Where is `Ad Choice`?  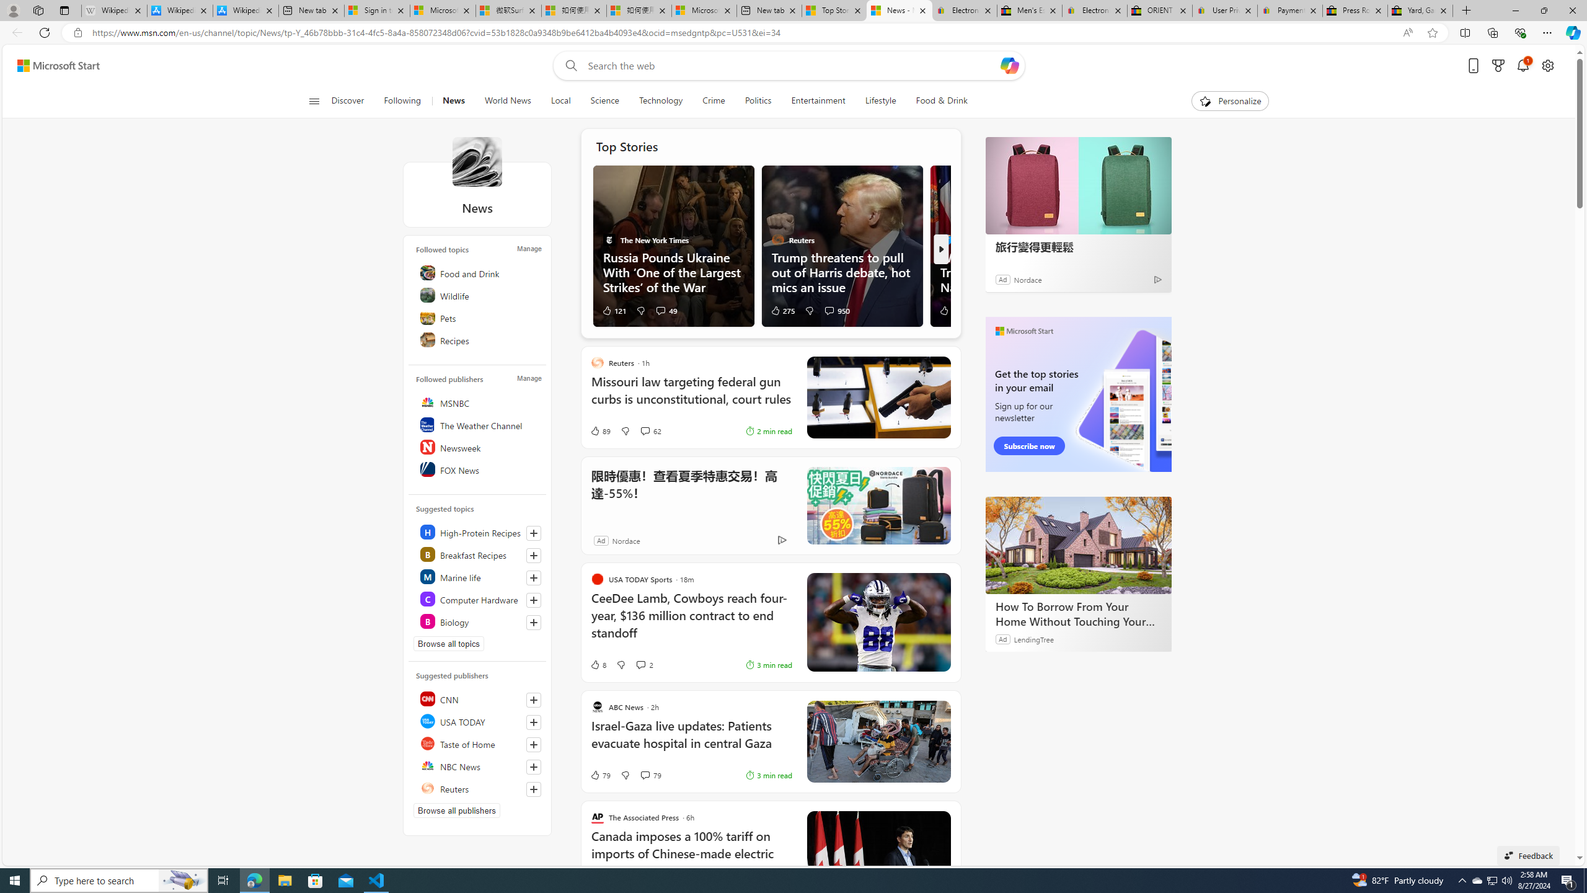
Ad Choice is located at coordinates (782, 540).